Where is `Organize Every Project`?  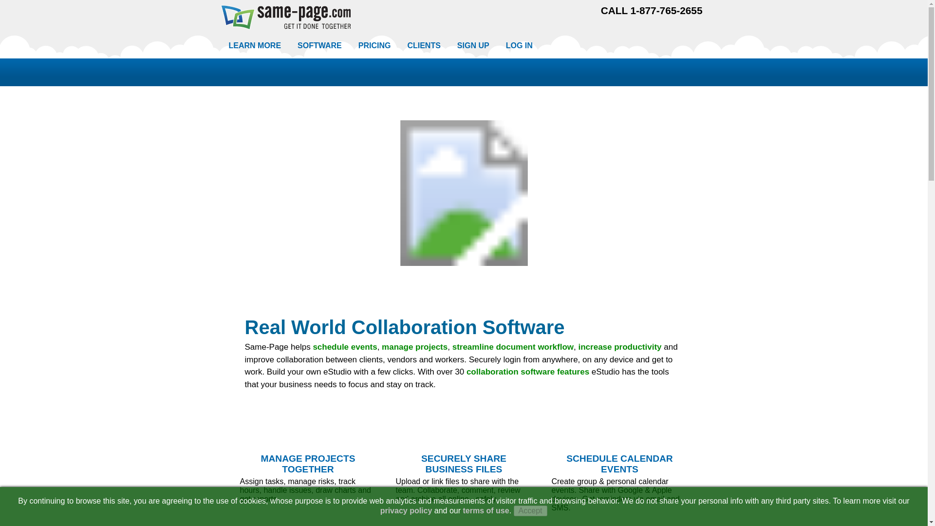
Organize Every Project is located at coordinates (307, 428).